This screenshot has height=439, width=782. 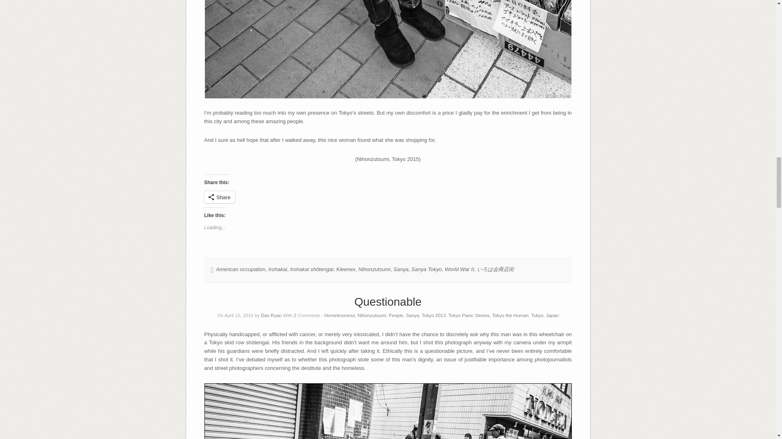 What do you see at coordinates (388, 411) in the screenshot?
I see `TokyoDay26raw 115-1` at bounding box center [388, 411].